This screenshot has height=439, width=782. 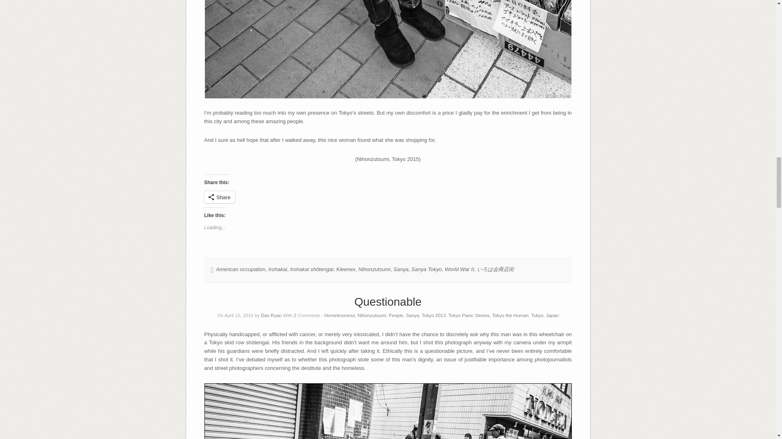 What do you see at coordinates (388, 411) in the screenshot?
I see `TokyoDay26raw 115-1` at bounding box center [388, 411].